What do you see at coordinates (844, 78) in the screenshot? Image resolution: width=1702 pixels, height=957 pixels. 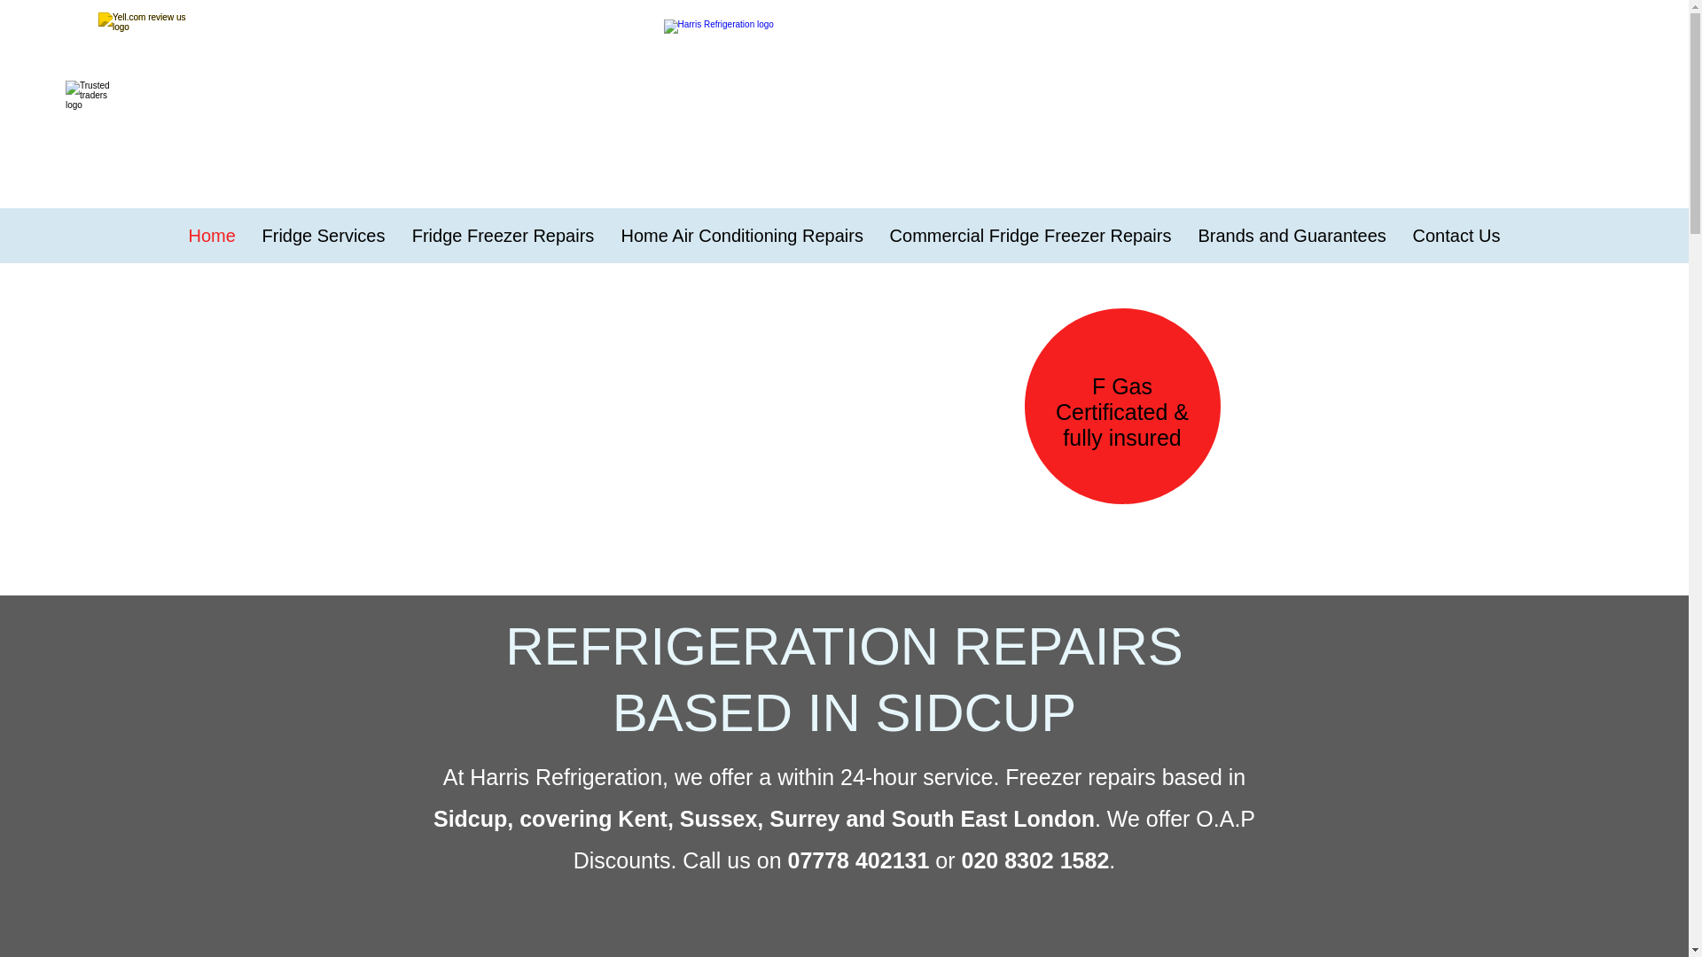 I see `HRS Logo` at bounding box center [844, 78].